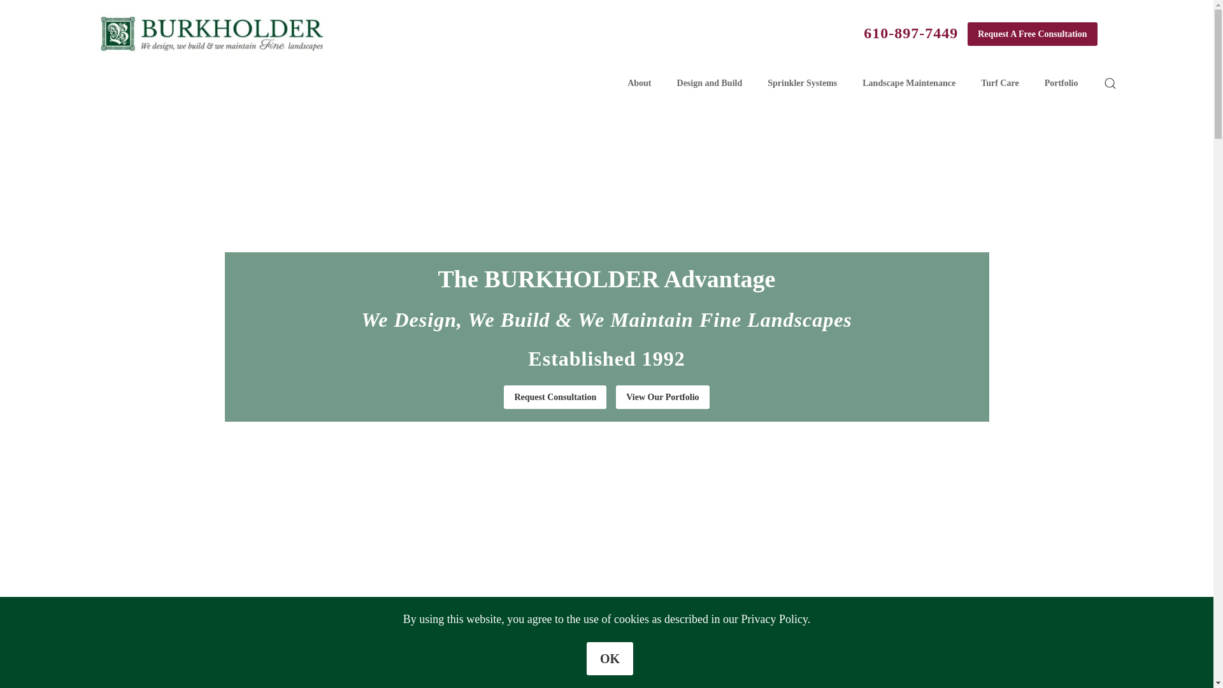 This screenshot has height=688, width=1223. I want to click on Landscape Maintenance, so click(359, 682).